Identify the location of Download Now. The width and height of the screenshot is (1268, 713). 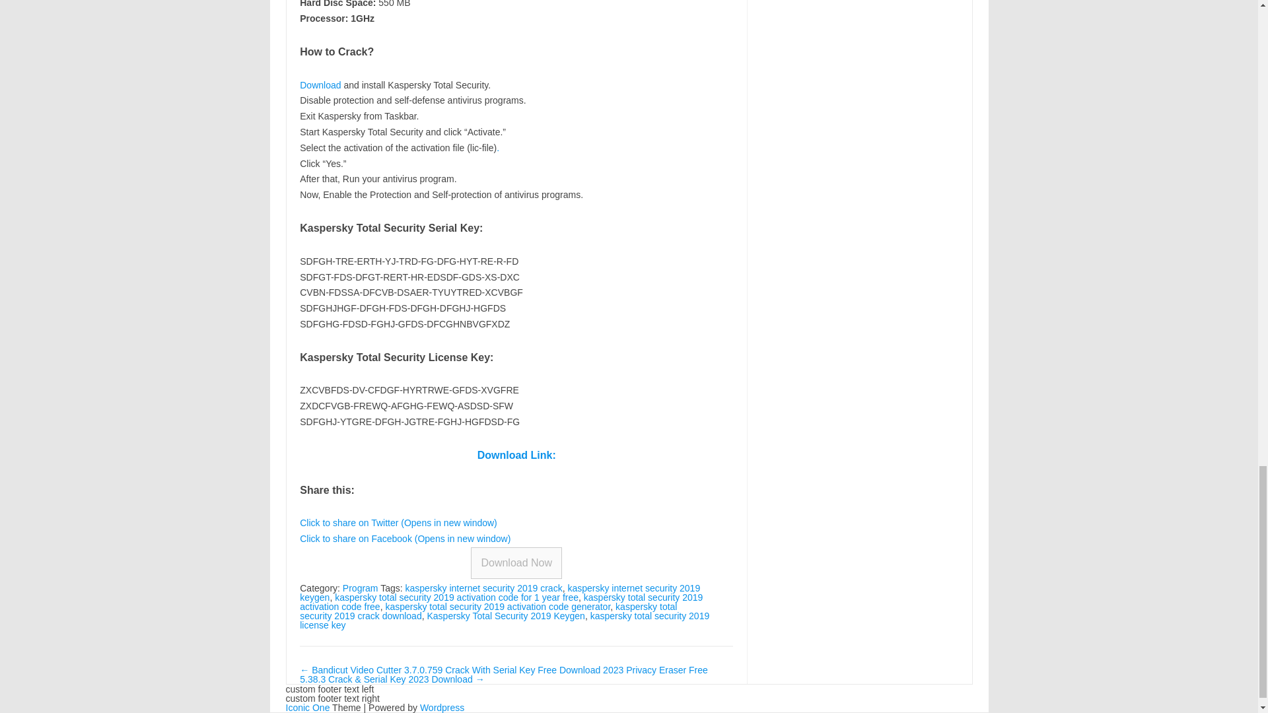
(516, 562).